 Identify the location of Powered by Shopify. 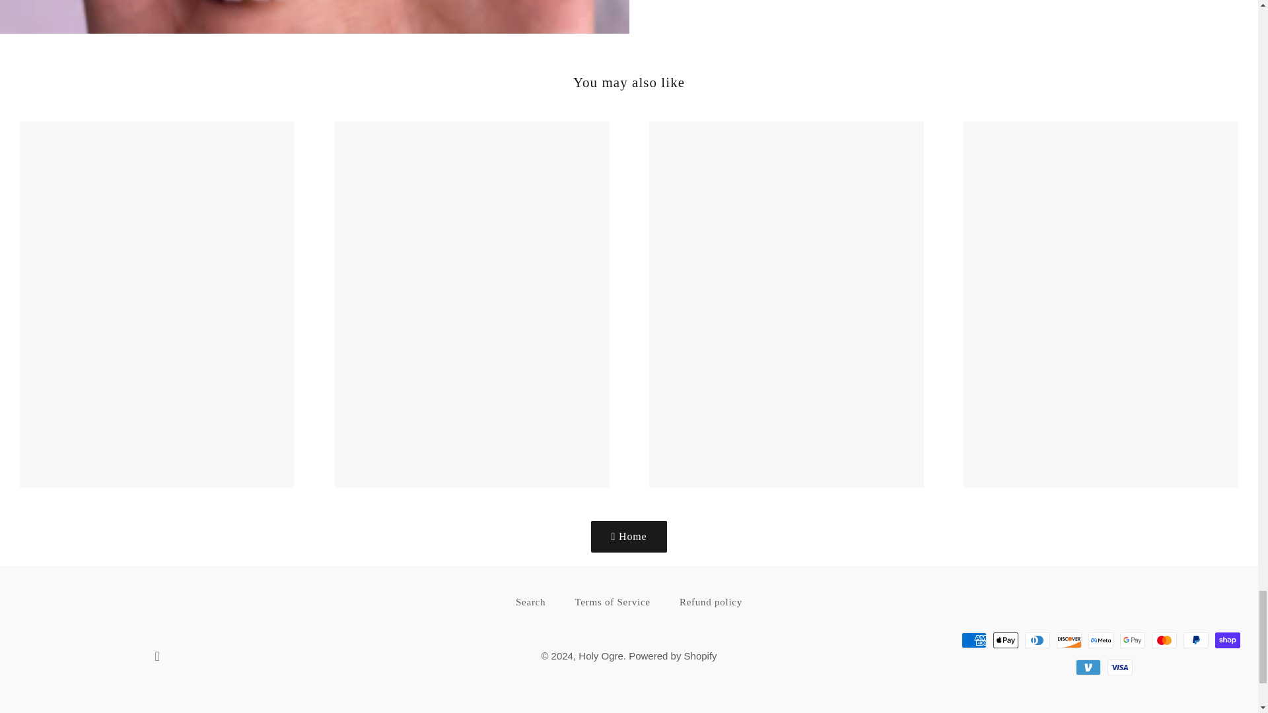
(672, 656).